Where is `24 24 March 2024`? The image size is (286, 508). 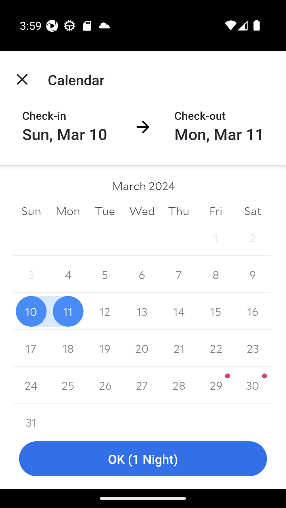 24 24 March 2024 is located at coordinates (31, 385).